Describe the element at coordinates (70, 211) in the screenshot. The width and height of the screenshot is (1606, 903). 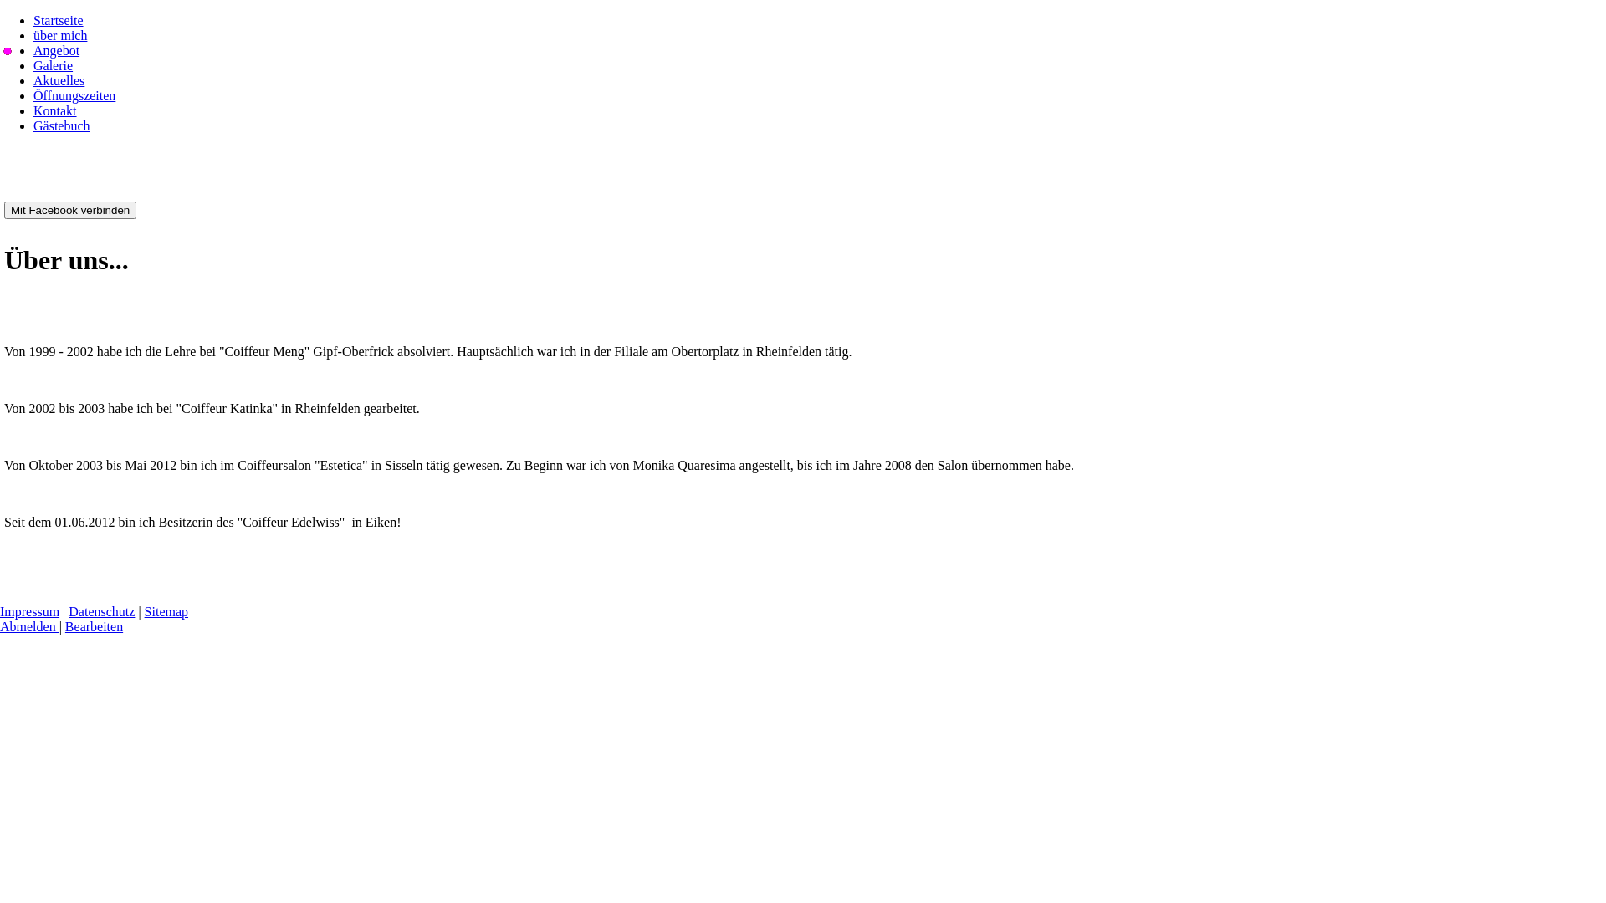
I see `Mit Facebook verbinden` at that location.